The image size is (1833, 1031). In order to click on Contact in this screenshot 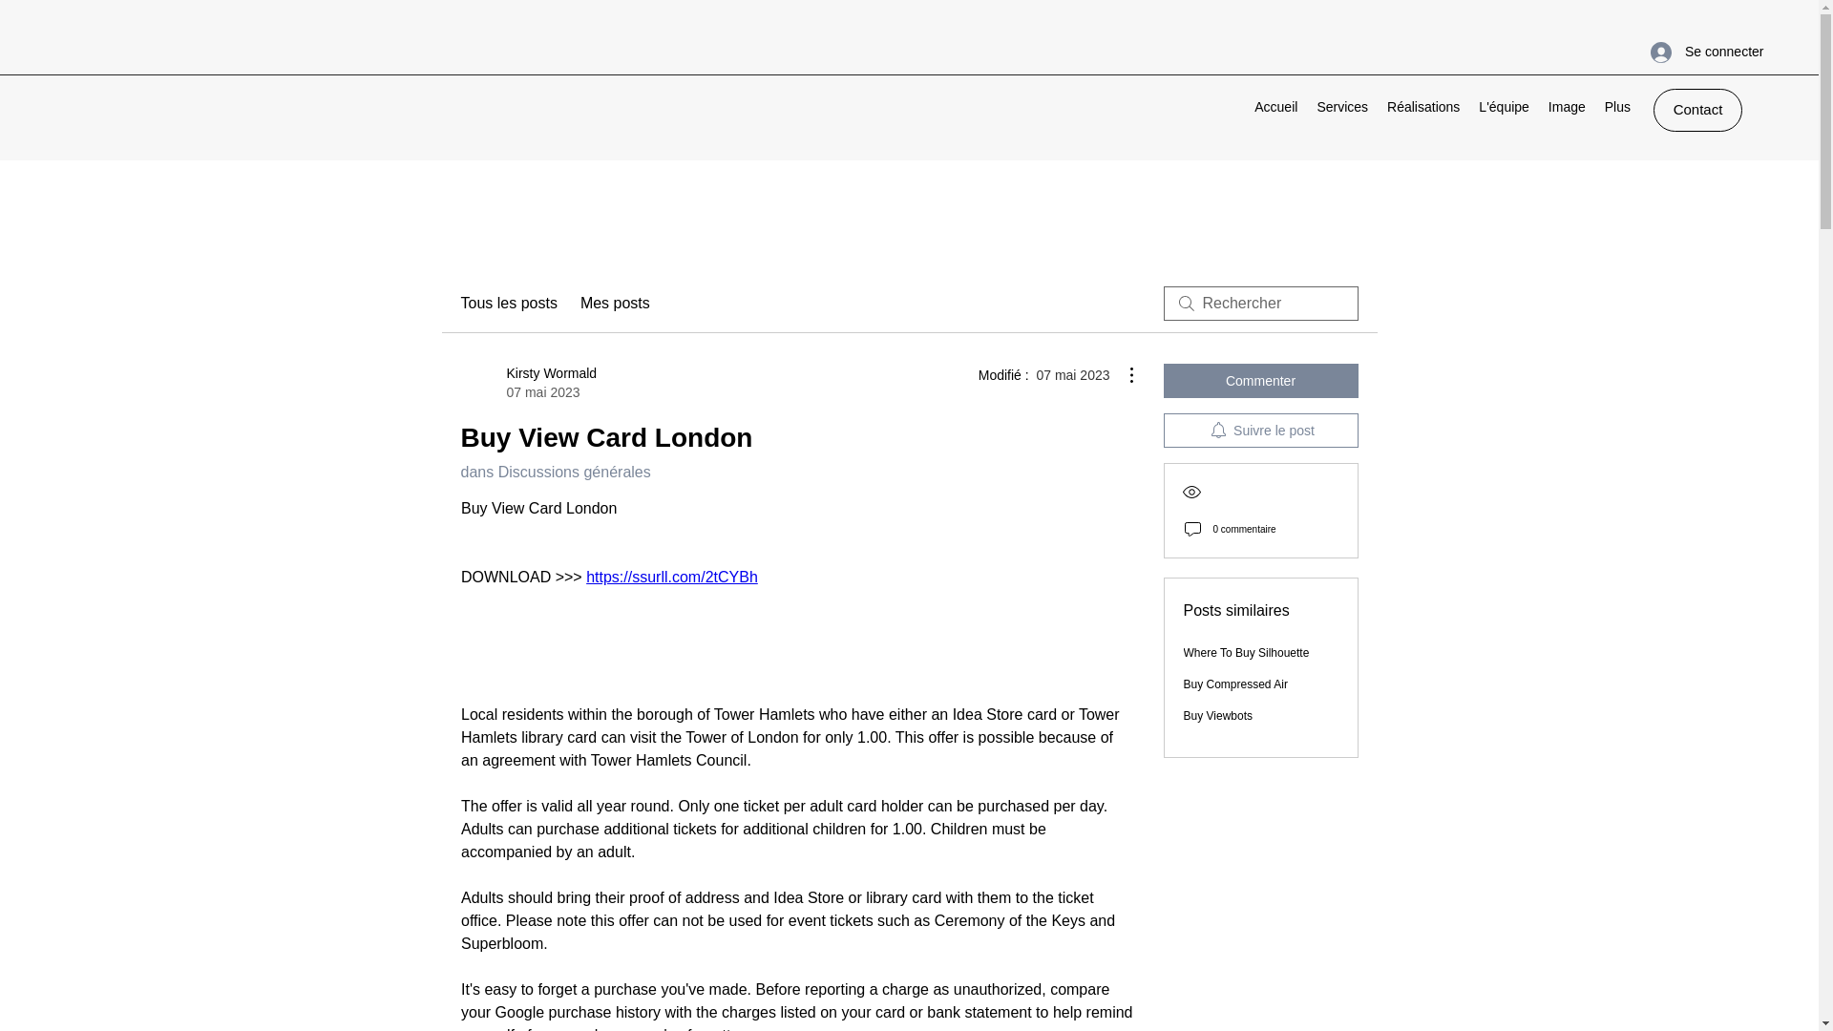, I will do `click(1567, 109)`.